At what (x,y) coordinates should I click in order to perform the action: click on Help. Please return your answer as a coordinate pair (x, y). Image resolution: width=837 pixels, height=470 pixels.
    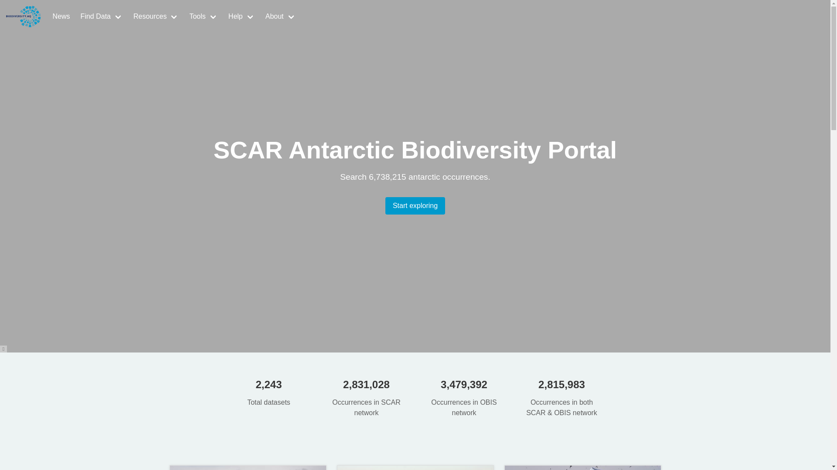
    Looking at the image, I should click on (242, 17).